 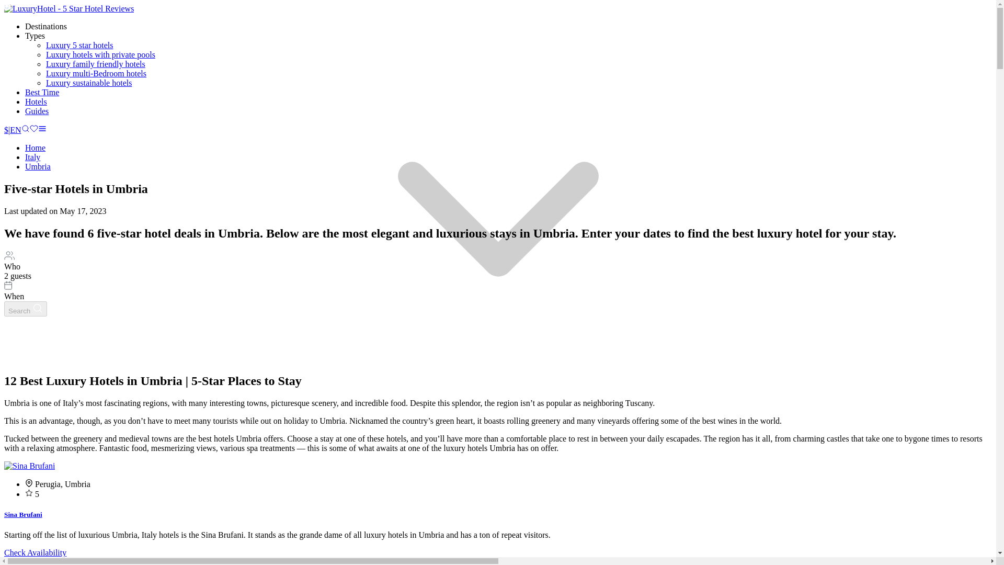 What do you see at coordinates (35, 148) in the screenshot?
I see `Home` at bounding box center [35, 148].